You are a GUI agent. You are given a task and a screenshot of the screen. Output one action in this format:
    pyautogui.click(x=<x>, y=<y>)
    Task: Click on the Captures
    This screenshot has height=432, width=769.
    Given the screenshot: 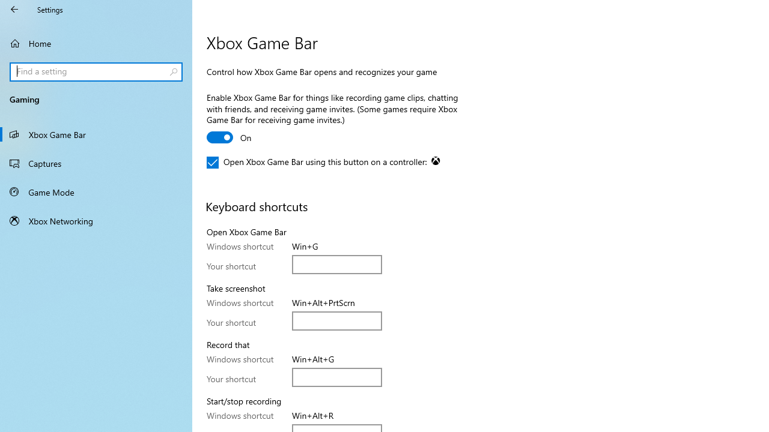 What is the action you would take?
    pyautogui.click(x=96, y=163)
    